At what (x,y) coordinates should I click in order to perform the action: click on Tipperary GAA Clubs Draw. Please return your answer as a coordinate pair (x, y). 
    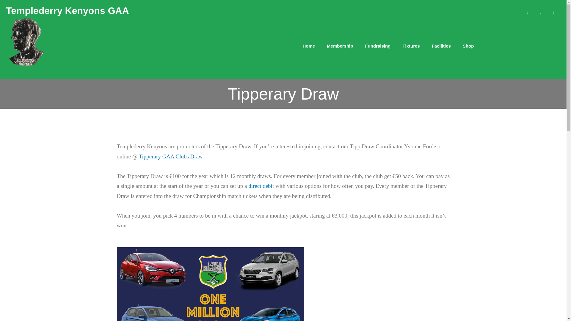
    Looking at the image, I should click on (171, 156).